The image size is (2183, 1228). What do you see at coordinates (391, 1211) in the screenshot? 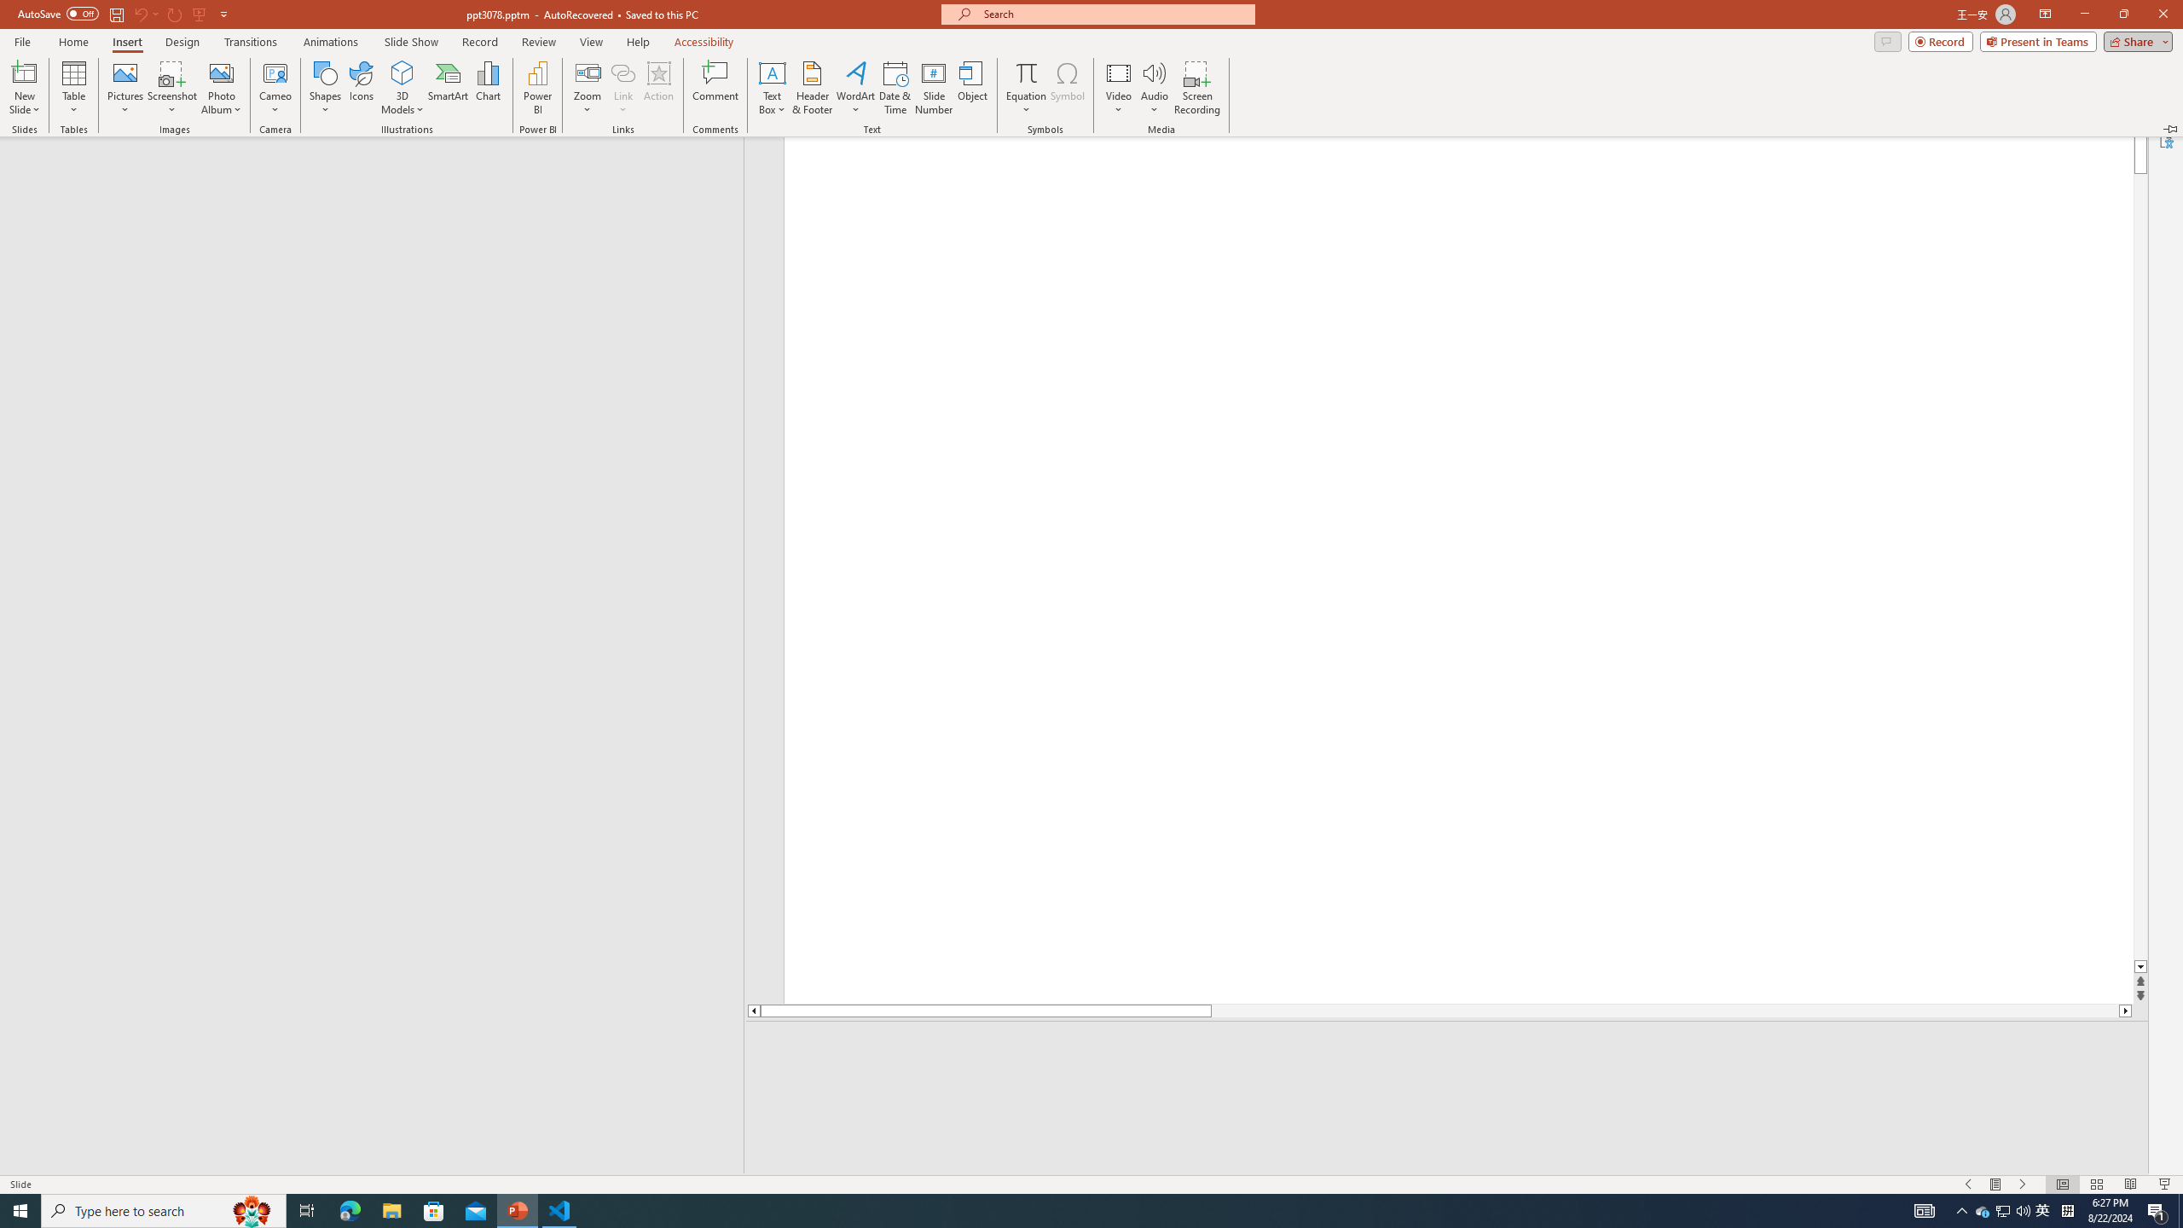
I see `Action Center, 1 new notification` at bounding box center [391, 1211].